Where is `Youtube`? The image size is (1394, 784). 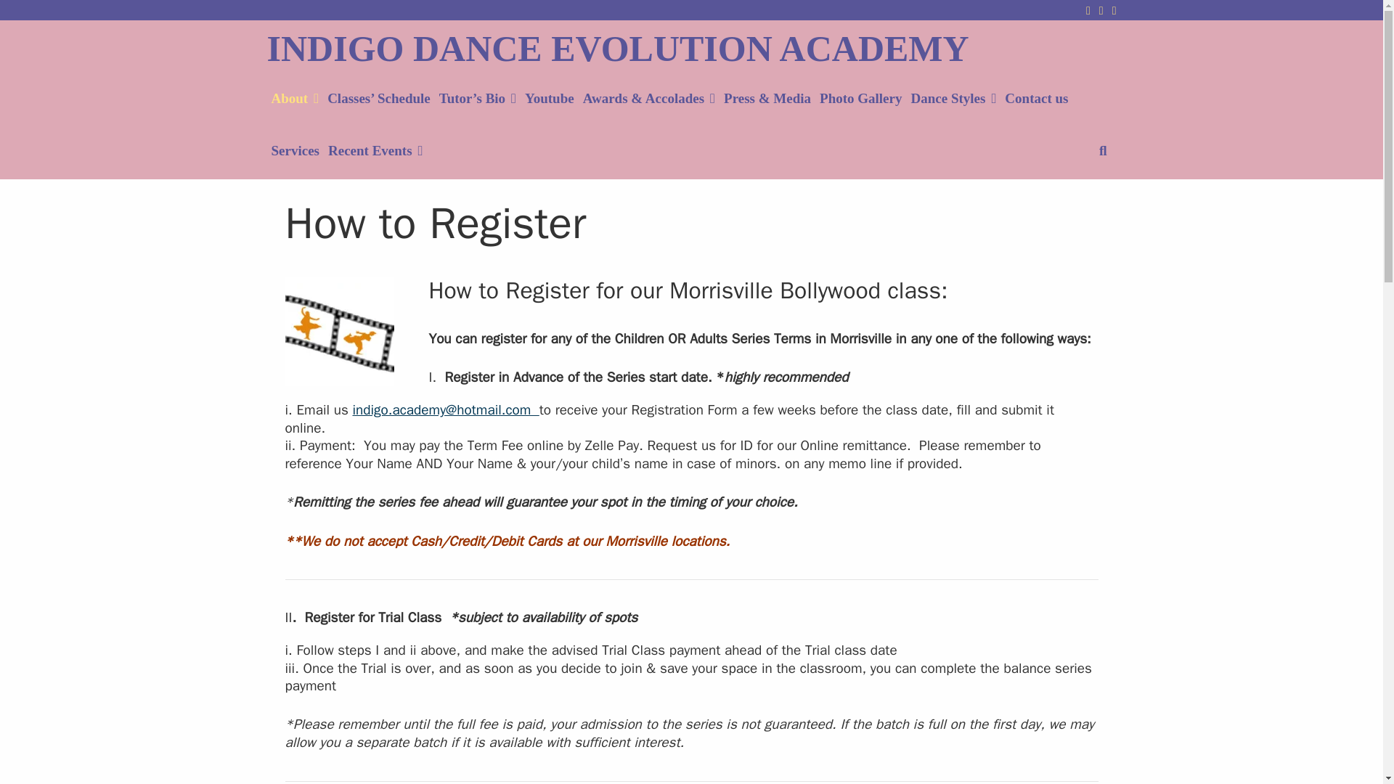 Youtube is located at coordinates (549, 99).